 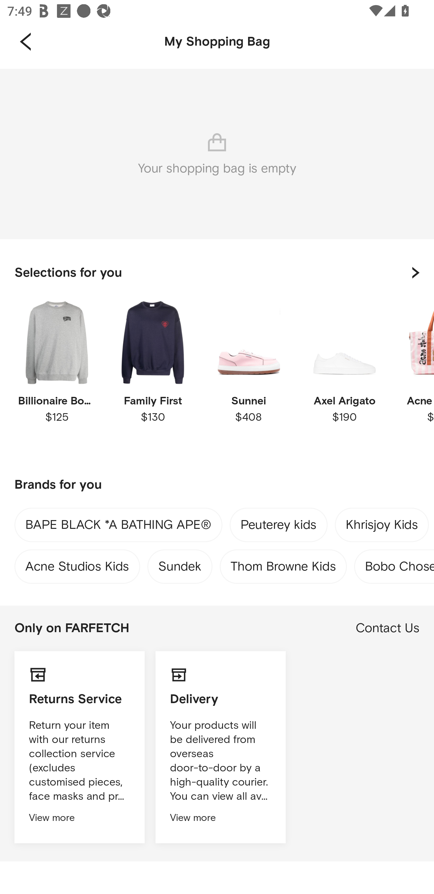 I want to click on Brands for you, so click(x=217, y=485).